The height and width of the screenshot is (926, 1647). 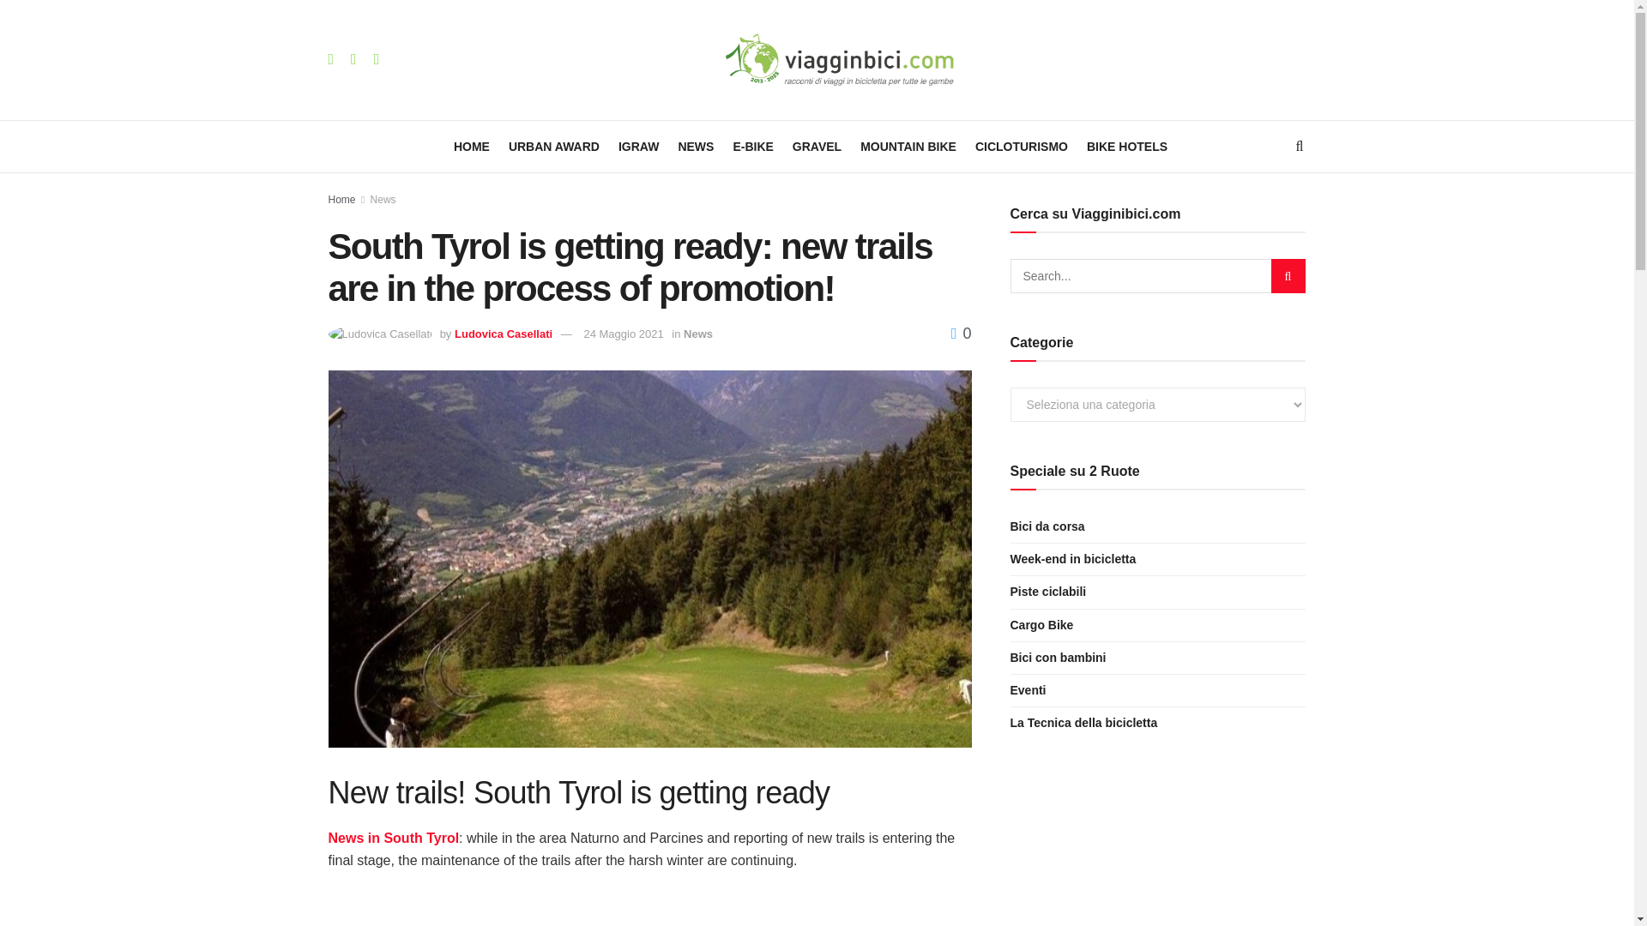 What do you see at coordinates (908, 146) in the screenshot?
I see `MOUNTAIN BIKE` at bounding box center [908, 146].